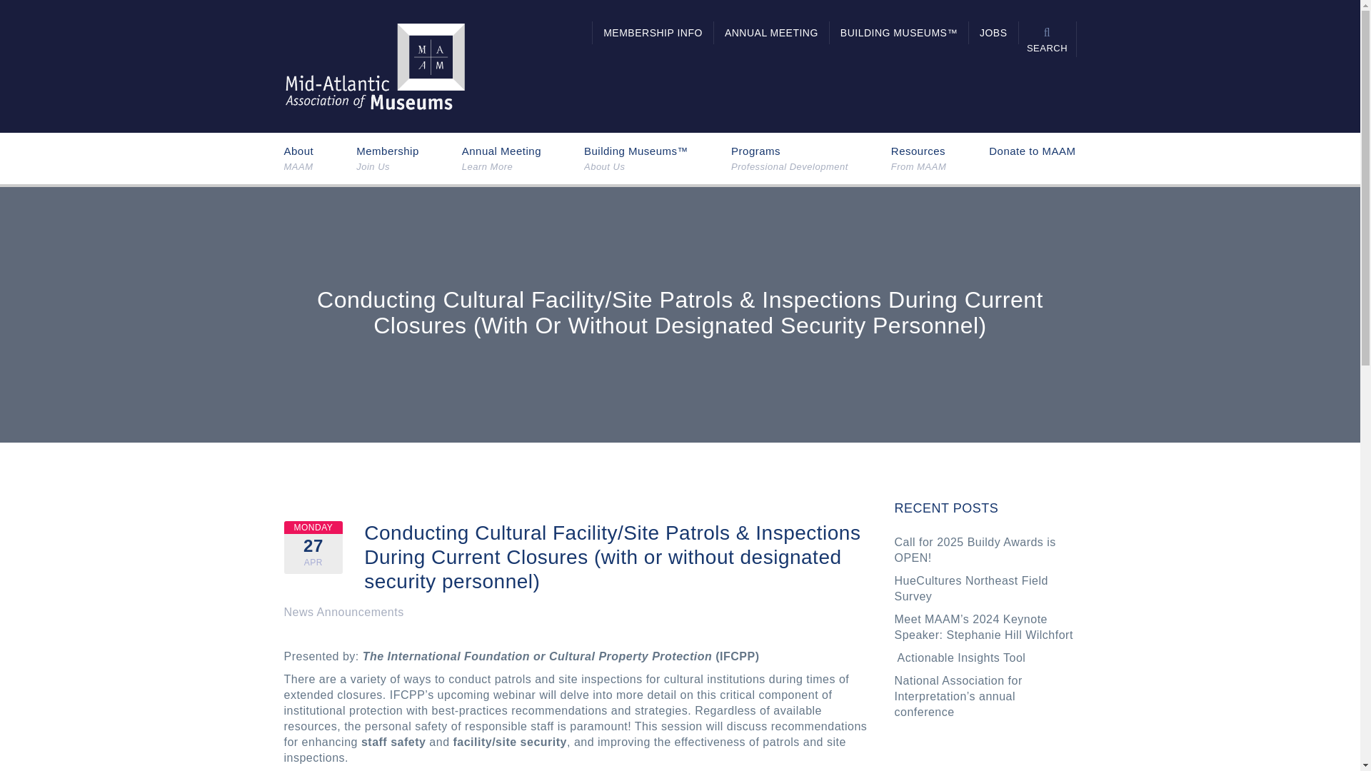 The height and width of the screenshot is (771, 1371). I want to click on ANNUAL MEETING, so click(771, 33).